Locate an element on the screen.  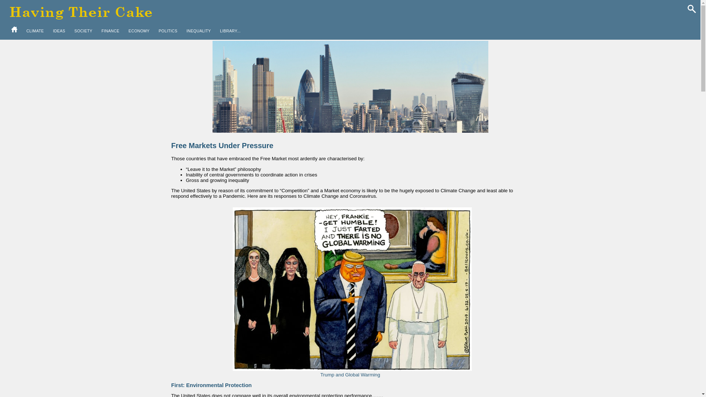
INEQUALITY is located at coordinates (199, 31).